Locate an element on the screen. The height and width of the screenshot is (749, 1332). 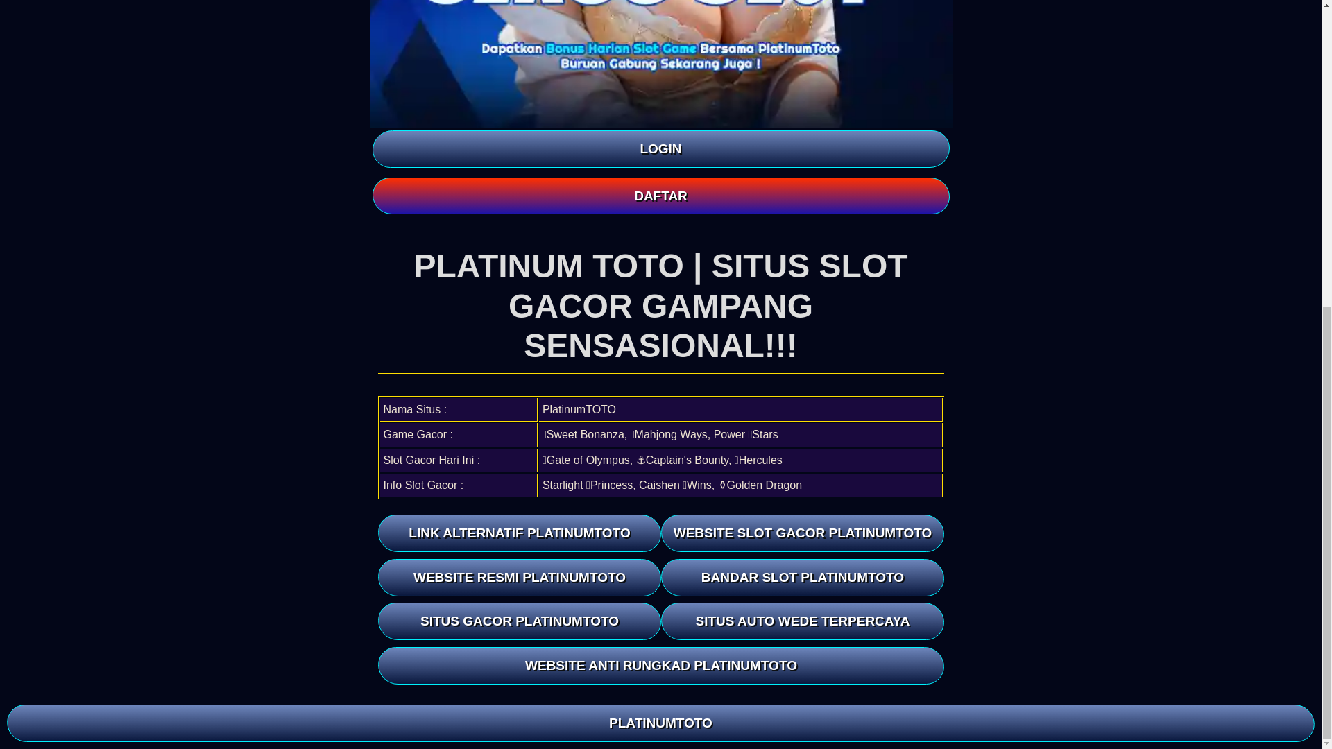
SITUS GACOR PLATINUMTOTO is located at coordinates (519, 621).